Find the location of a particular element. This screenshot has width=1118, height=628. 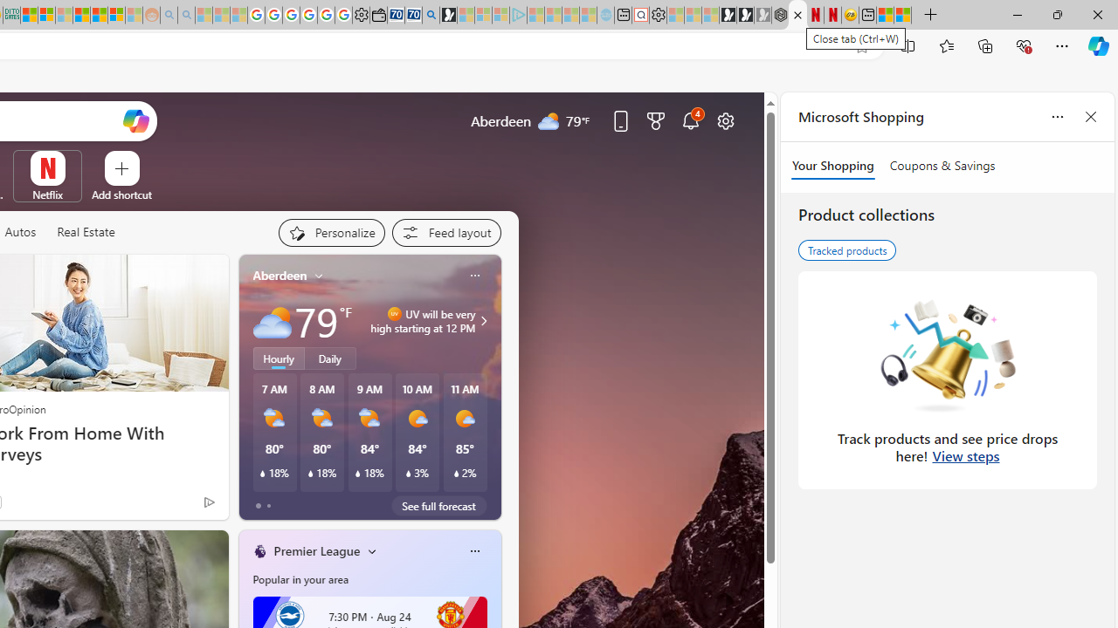

My location is located at coordinates (319, 276).